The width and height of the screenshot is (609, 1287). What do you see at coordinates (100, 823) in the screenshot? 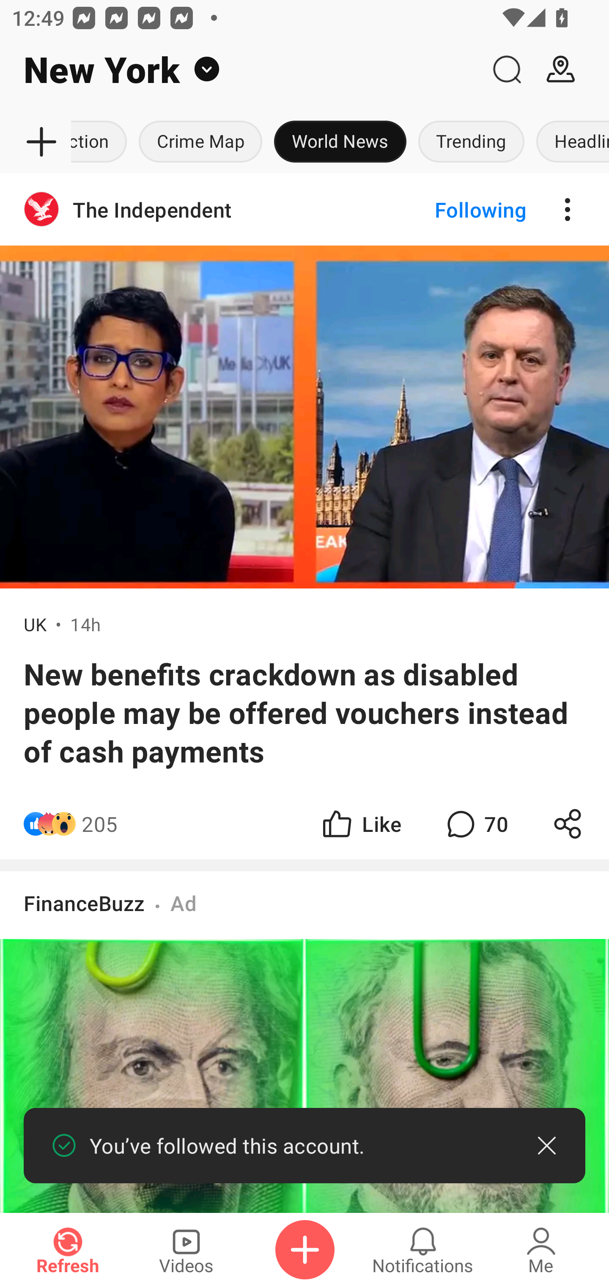
I see `205` at bounding box center [100, 823].